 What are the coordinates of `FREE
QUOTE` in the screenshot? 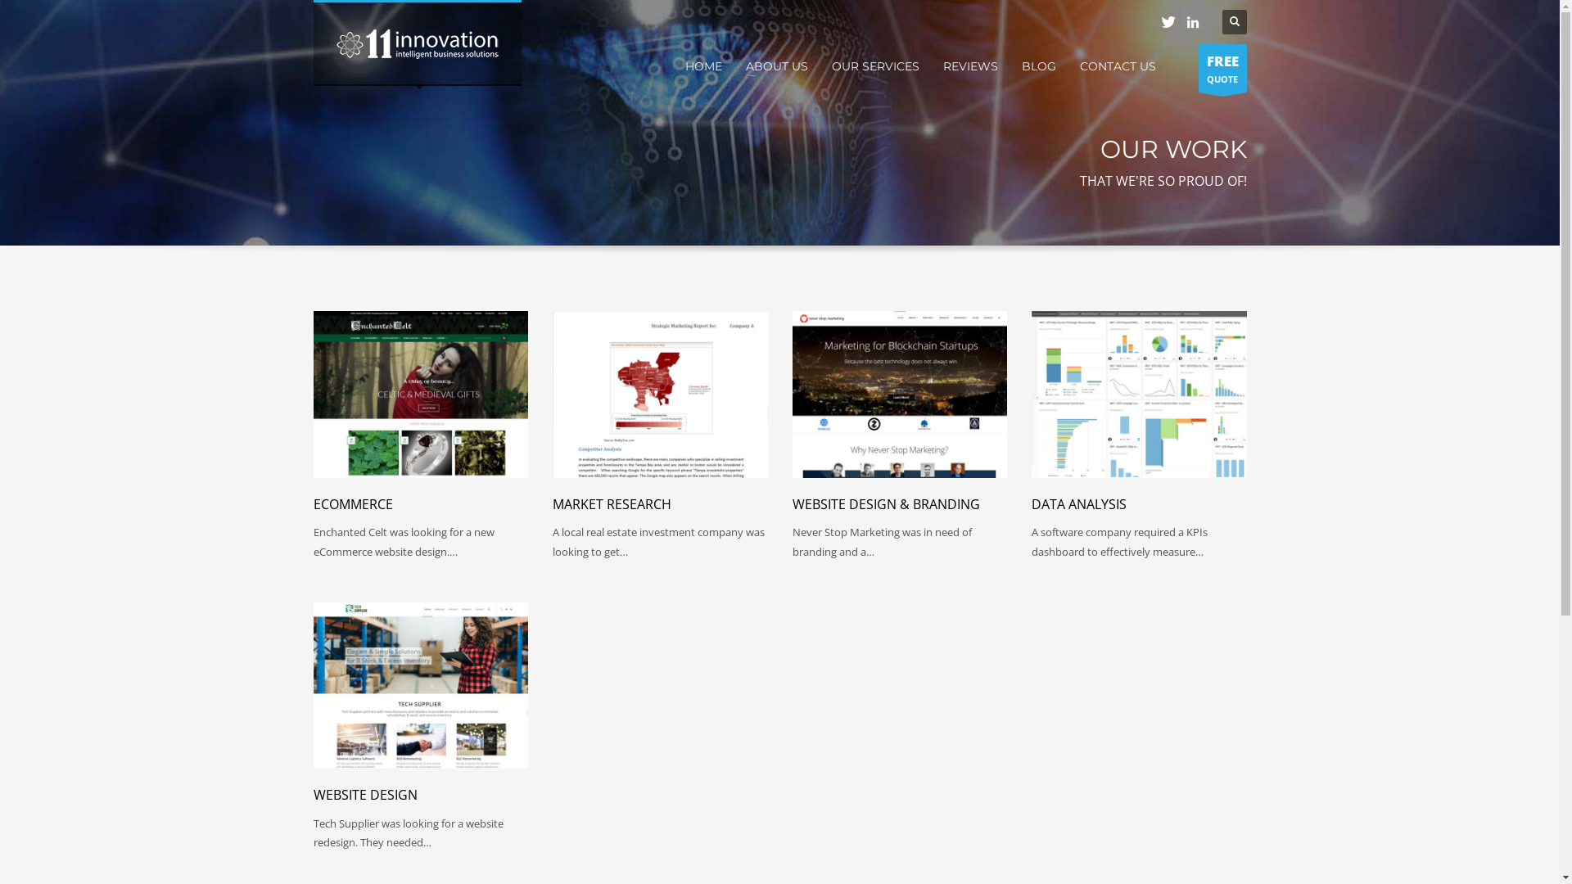 It's located at (1223, 69).